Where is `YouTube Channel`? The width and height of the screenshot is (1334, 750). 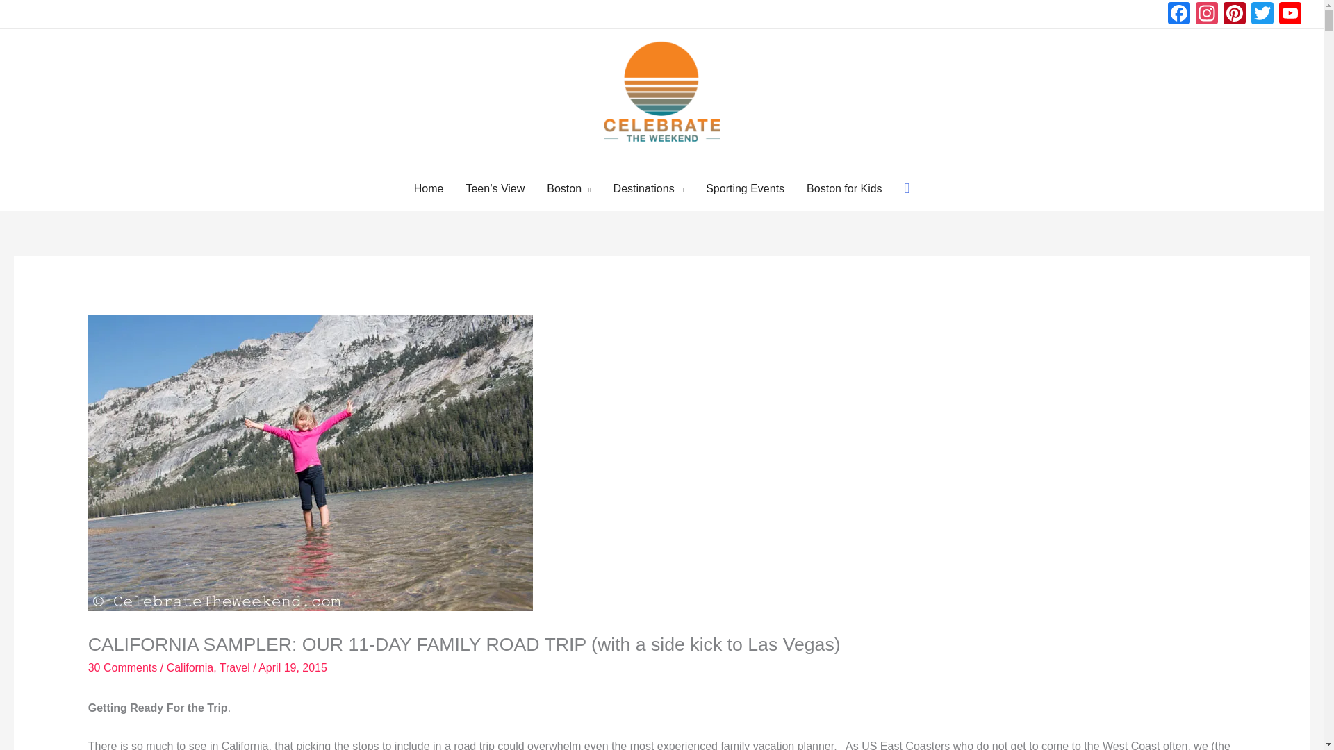
YouTube Channel is located at coordinates (1290, 15).